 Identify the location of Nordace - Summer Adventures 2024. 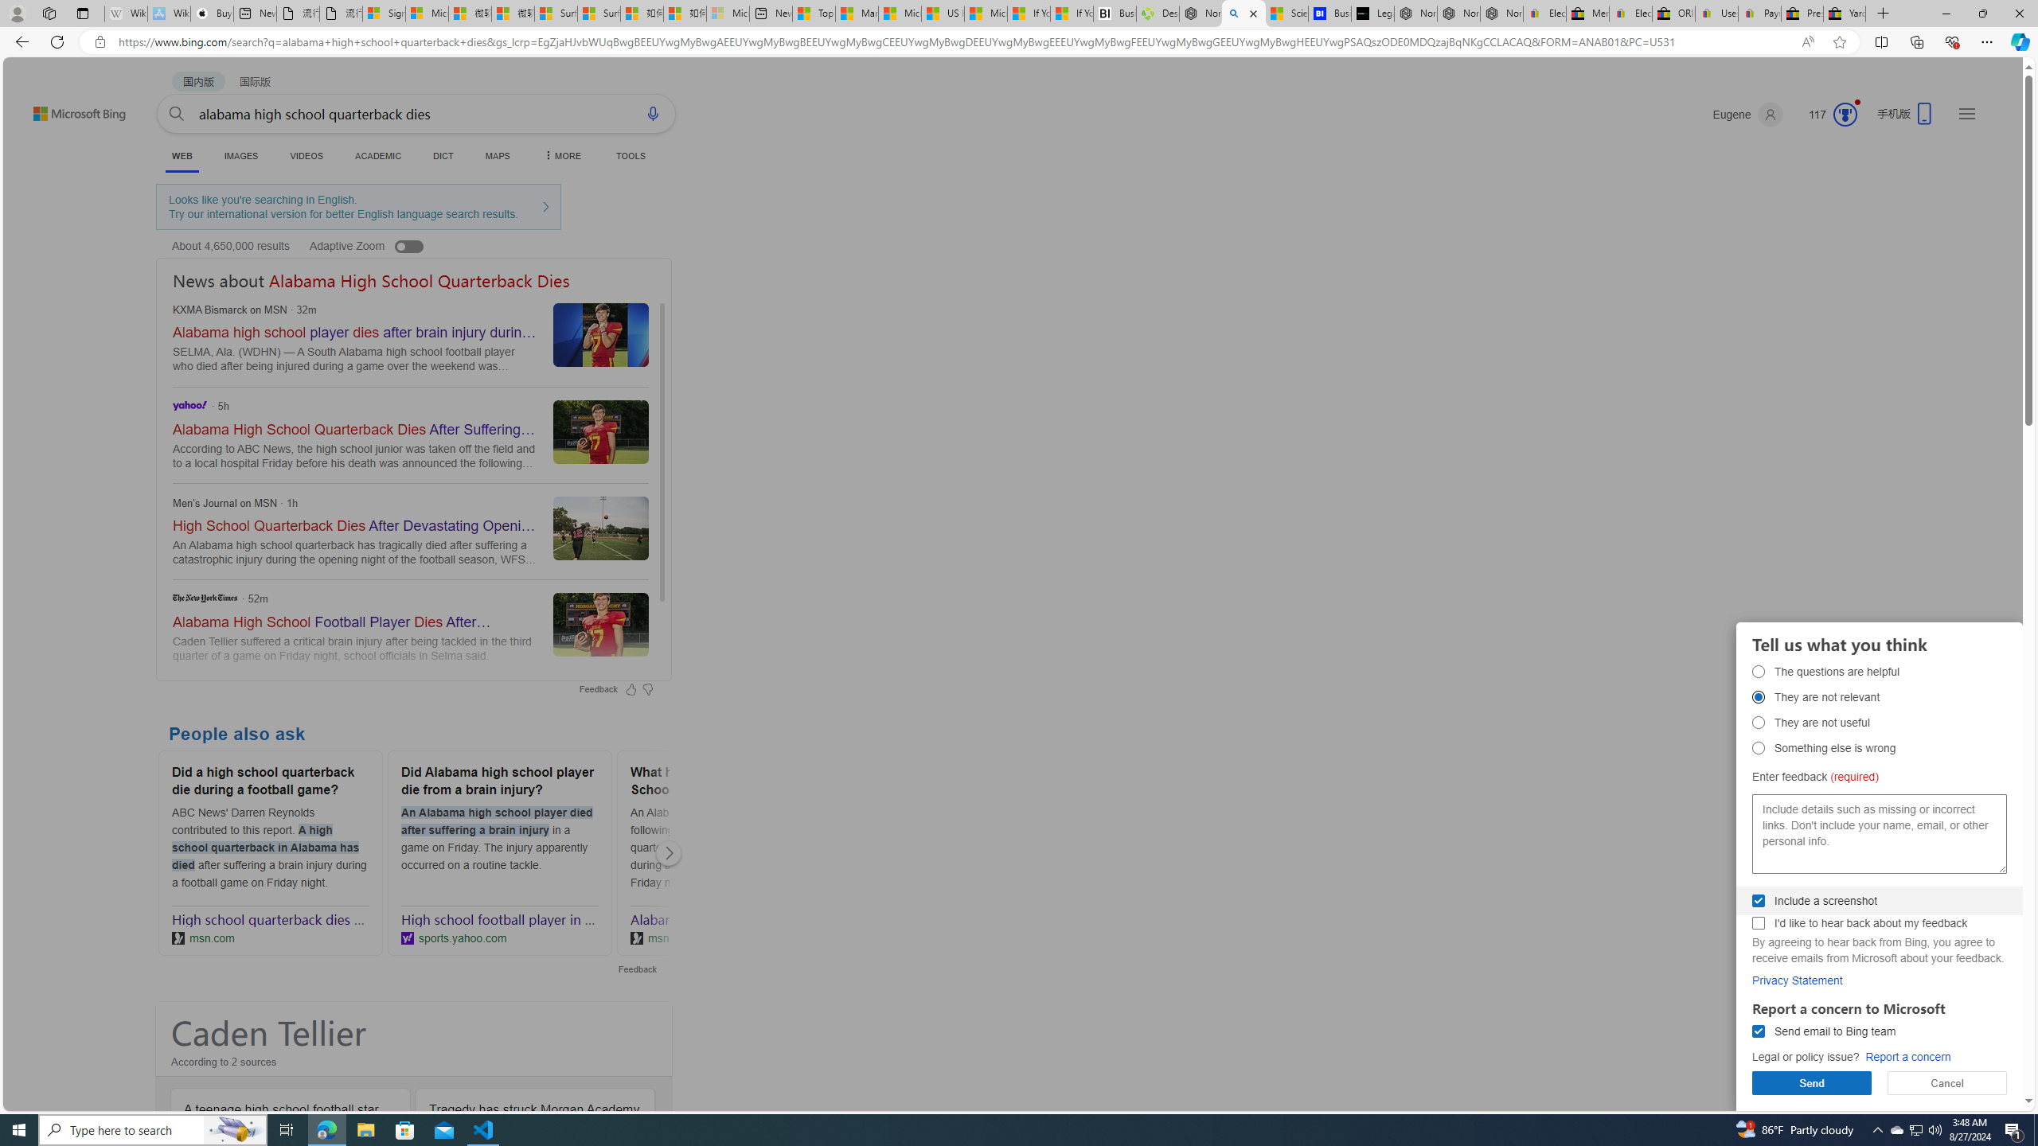
(1201, 14).